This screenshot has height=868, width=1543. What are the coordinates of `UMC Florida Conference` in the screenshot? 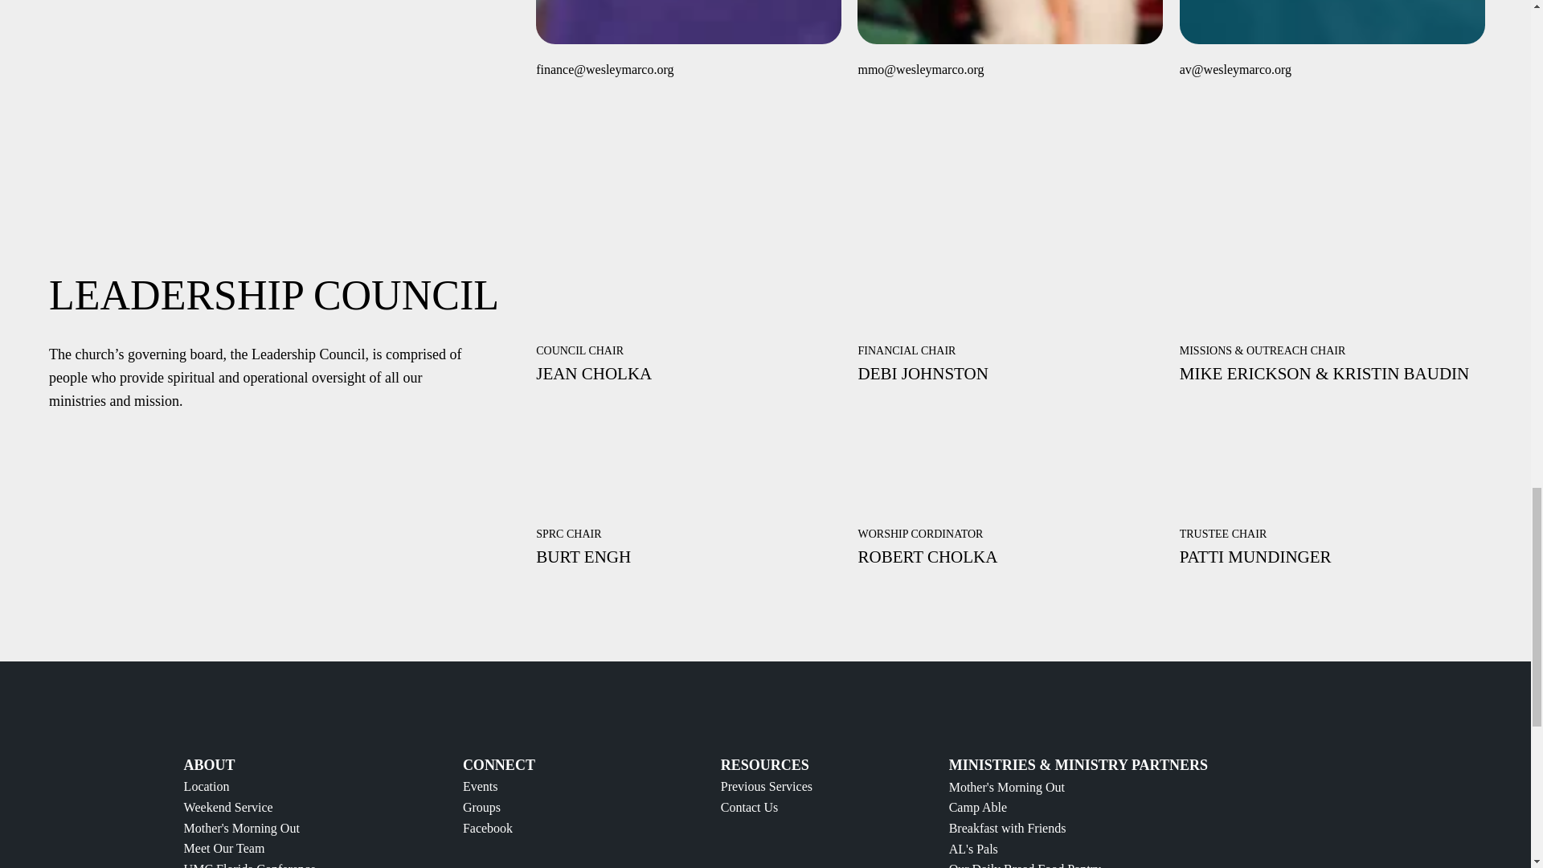 It's located at (249, 865).